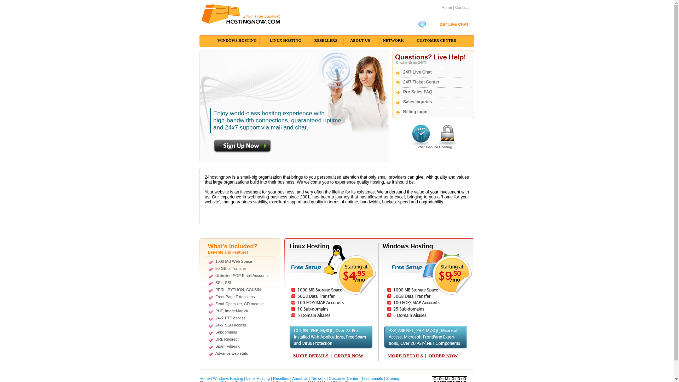 Image resolution: width=679 pixels, height=382 pixels. What do you see at coordinates (417, 102) in the screenshot?
I see `Sales Inquries` at bounding box center [417, 102].